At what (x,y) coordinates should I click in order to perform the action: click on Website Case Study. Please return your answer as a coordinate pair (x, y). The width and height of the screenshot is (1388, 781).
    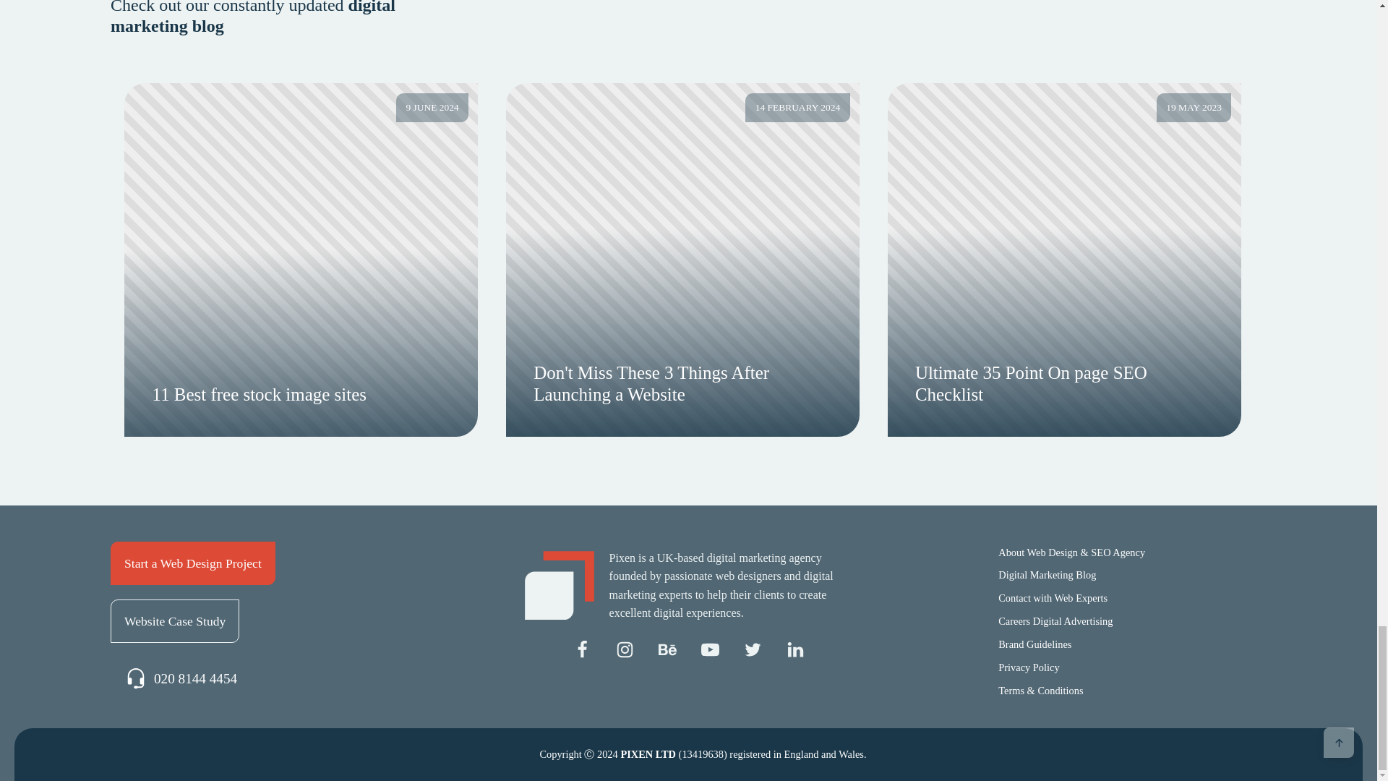
    Looking at the image, I should click on (175, 620).